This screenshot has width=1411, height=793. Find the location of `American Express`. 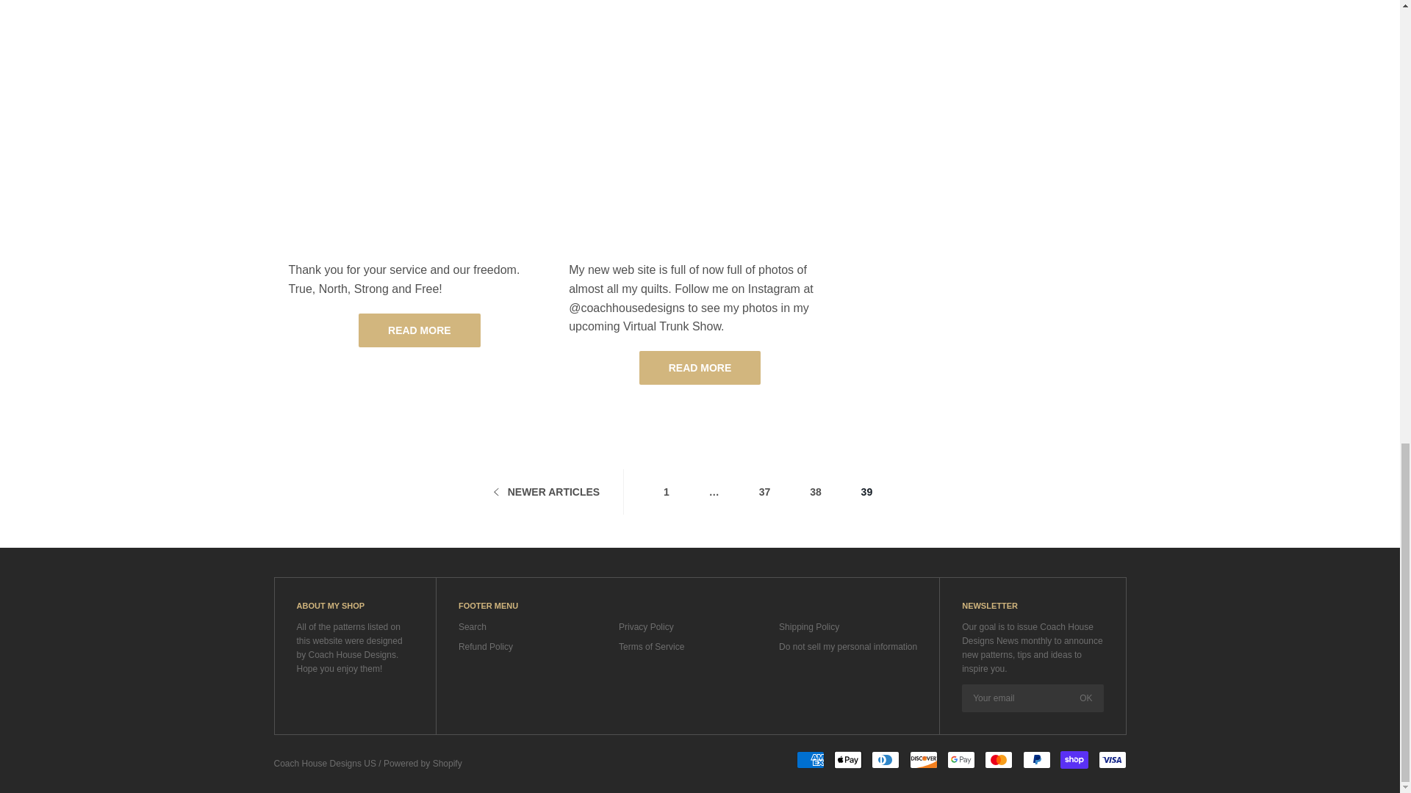

American Express is located at coordinates (810, 759).